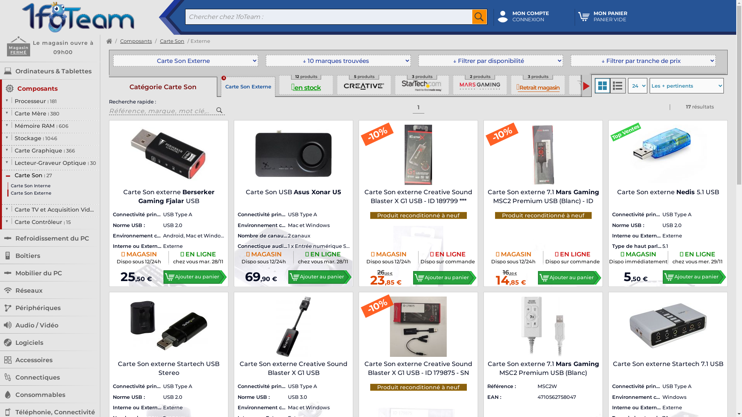 The image size is (742, 417). What do you see at coordinates (543, 368) in the screenshot?
I see `Carte Son externe 7.1 Mars Gaming MSC2 Premium USB (Blanc)` at bounding box center [543, 368].